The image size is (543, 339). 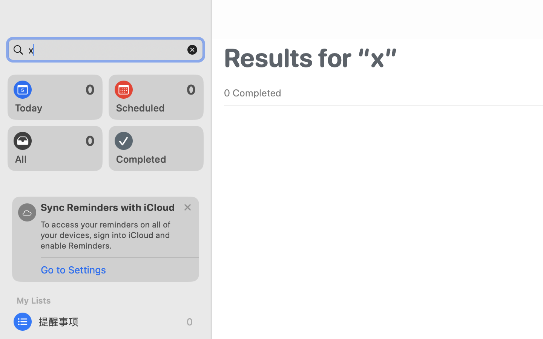 What do you see at coordinates (106, 322) in the screenshot?
I see `提醒事项` at bounding box center [106, 322].